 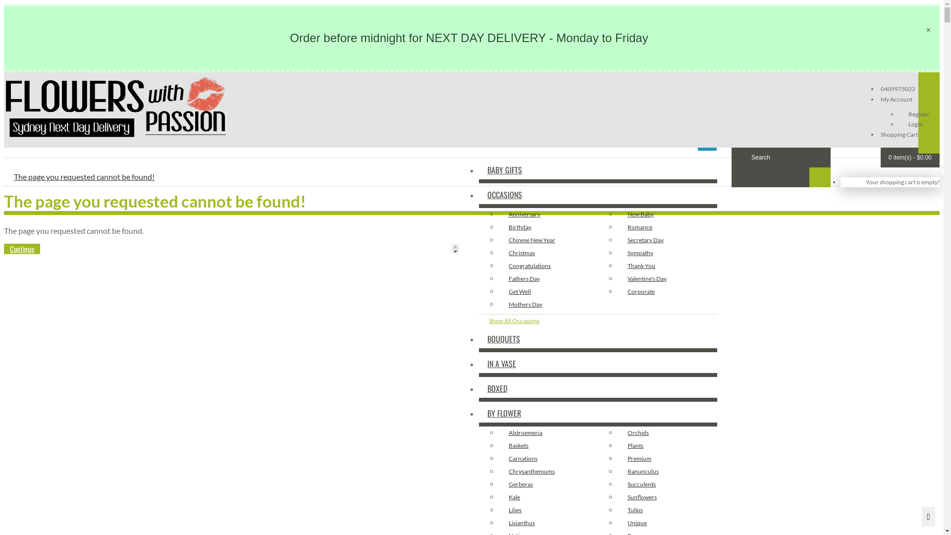 I want to click on Show All Occasions, so click(x=598, y=321).